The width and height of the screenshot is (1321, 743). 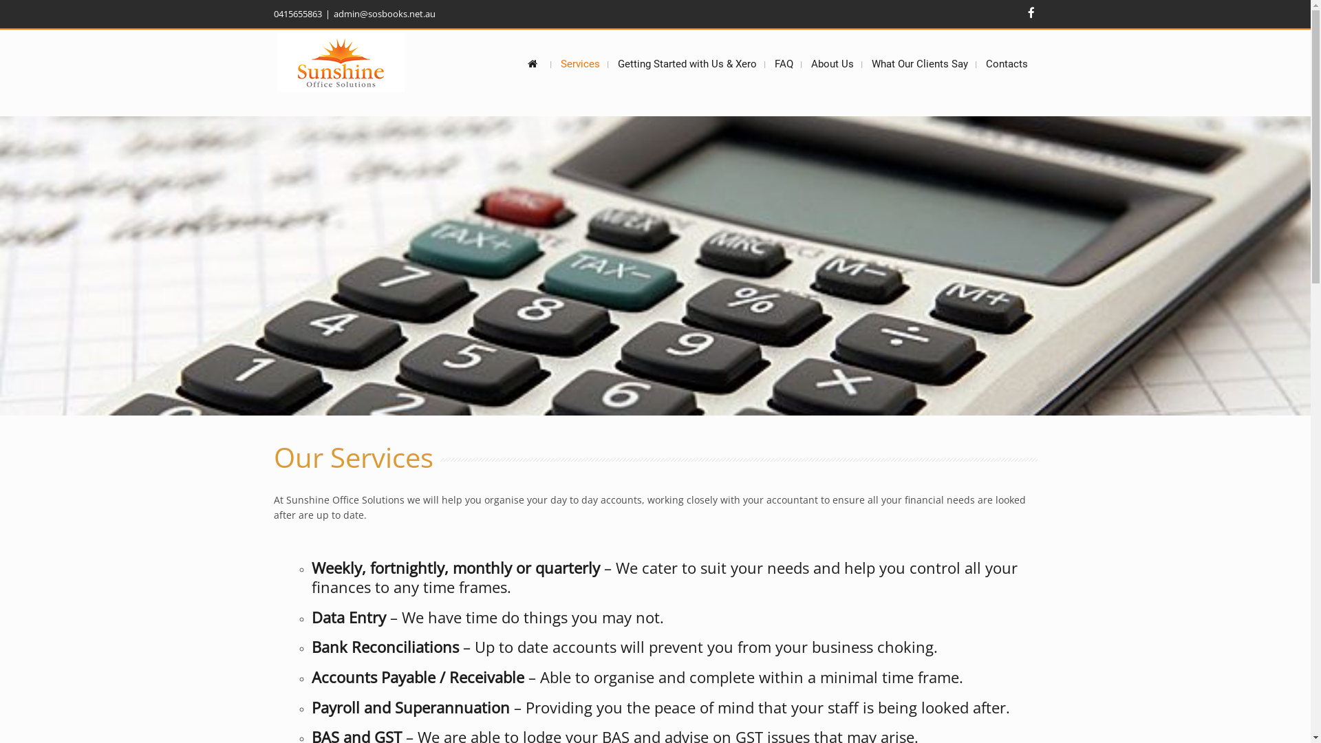 What do you see at coordinates (1006, 64) in the screenshot?
I see `Contacts` at bounding box center [1006, 64].